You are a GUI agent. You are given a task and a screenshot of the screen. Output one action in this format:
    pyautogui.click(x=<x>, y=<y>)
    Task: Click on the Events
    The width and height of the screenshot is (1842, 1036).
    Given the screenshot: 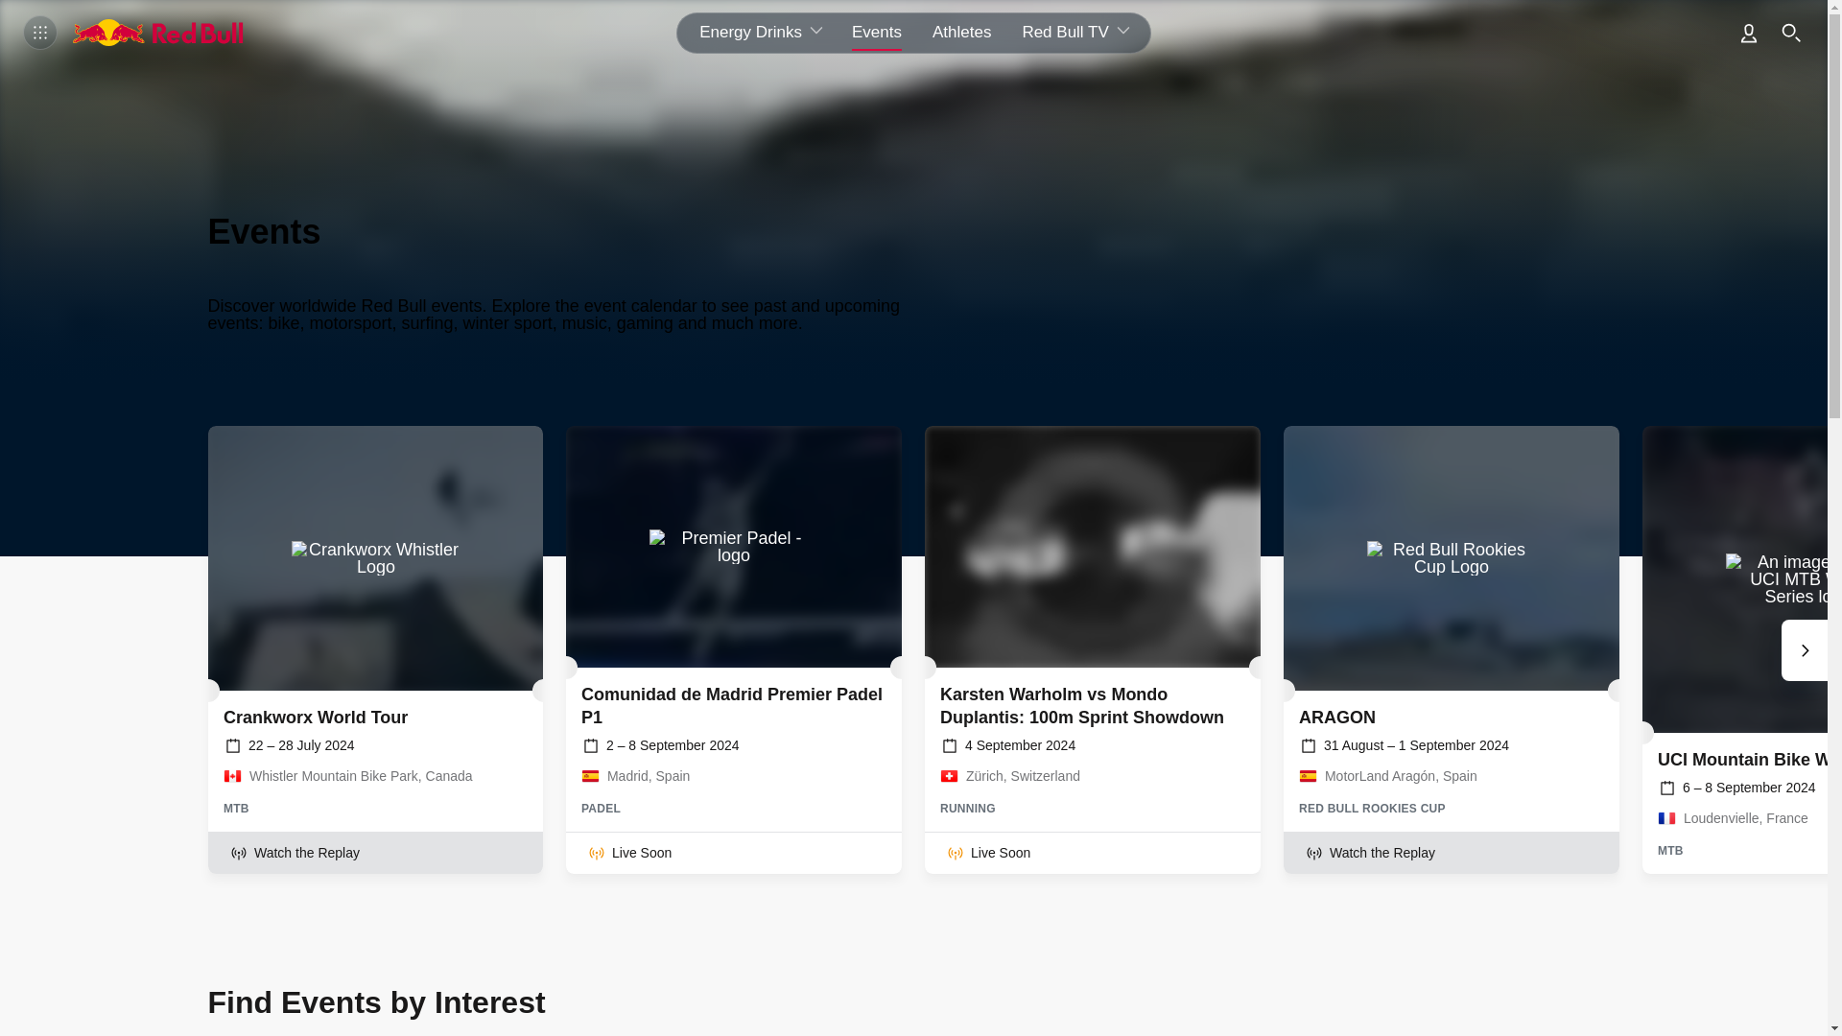 What is the action you would take?
    pyautogui.click(x=877, y=32)
    